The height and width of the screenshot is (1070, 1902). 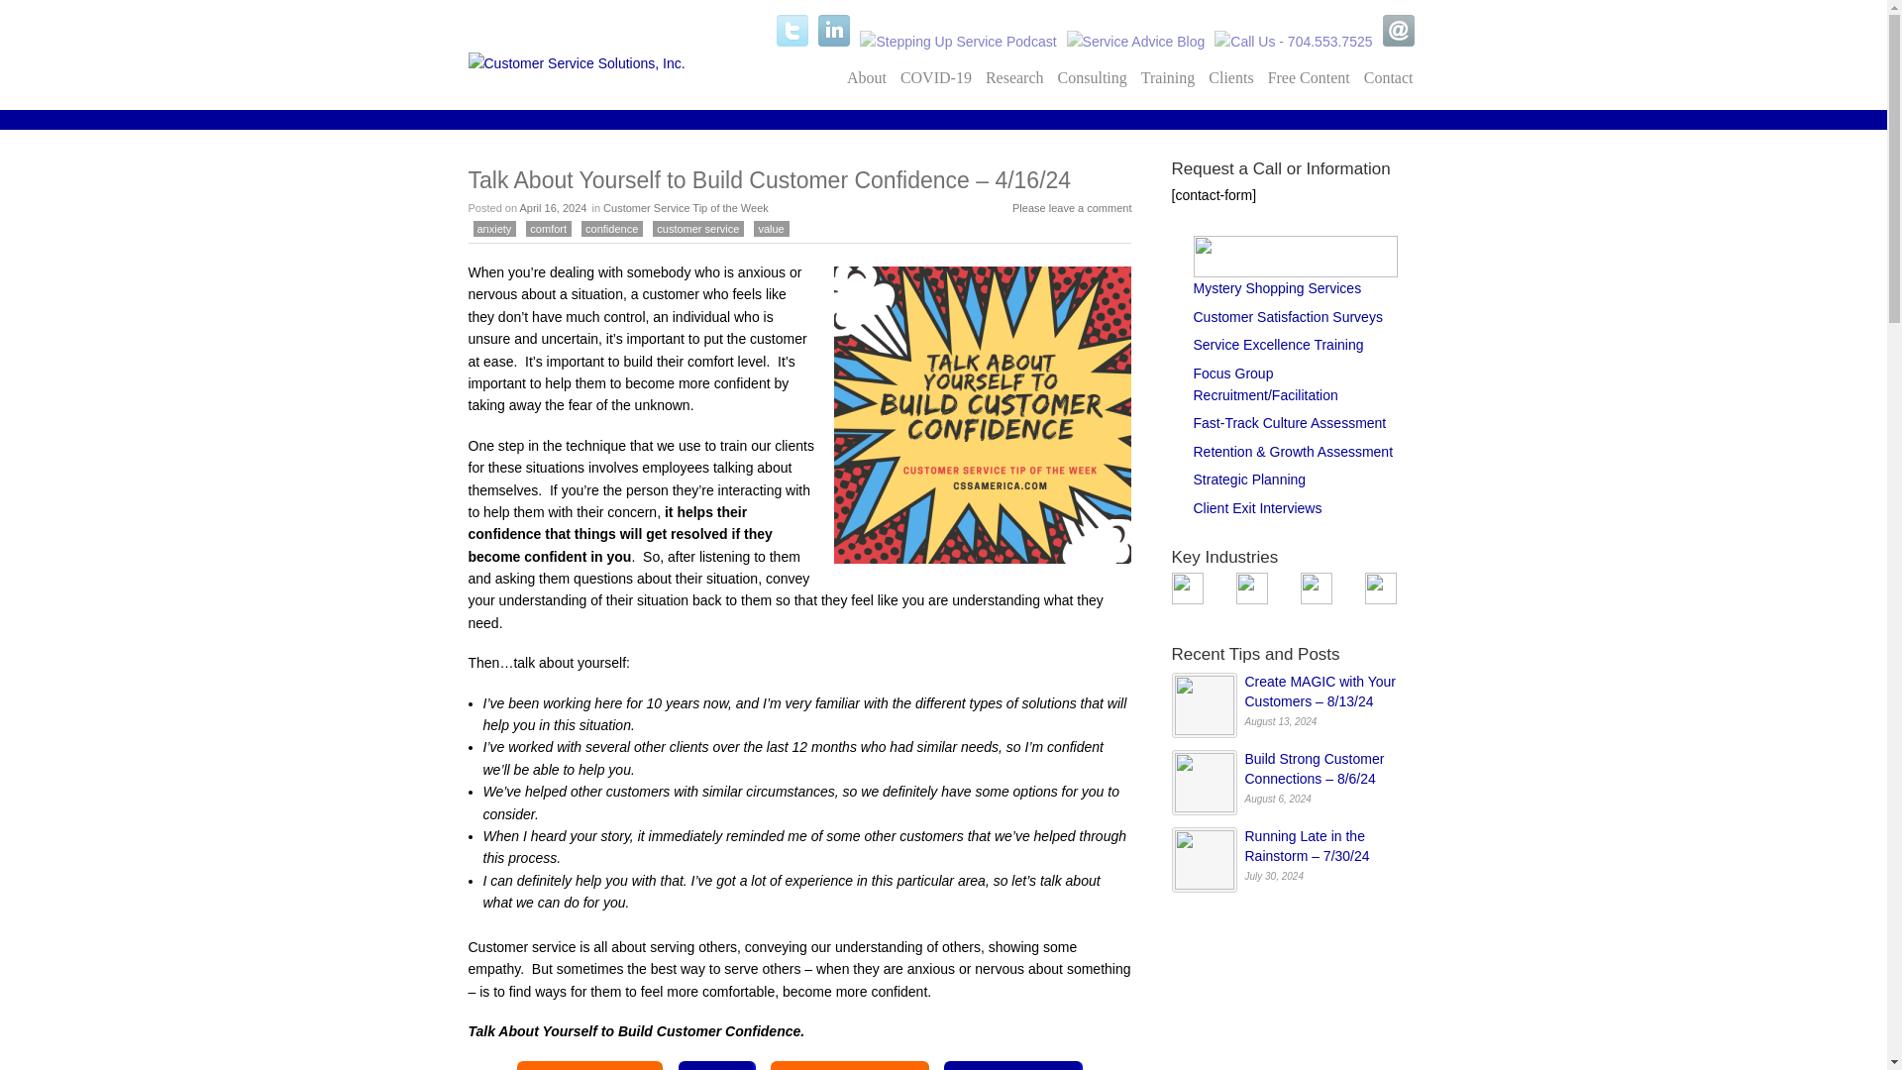 What do you see at coordinates (1293, 42) in the screenshot?
I see ` Call Us - 704.553.7525` at bounding box center [1293, 42].